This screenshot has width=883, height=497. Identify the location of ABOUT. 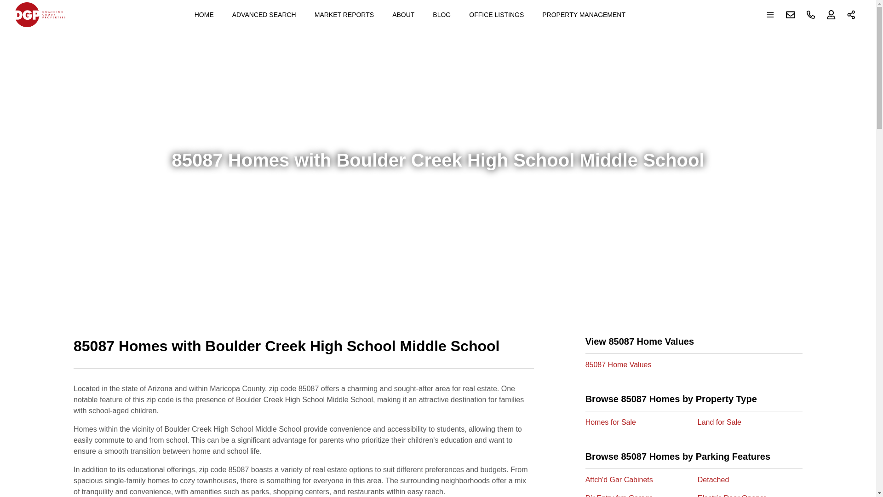
(403, 15).